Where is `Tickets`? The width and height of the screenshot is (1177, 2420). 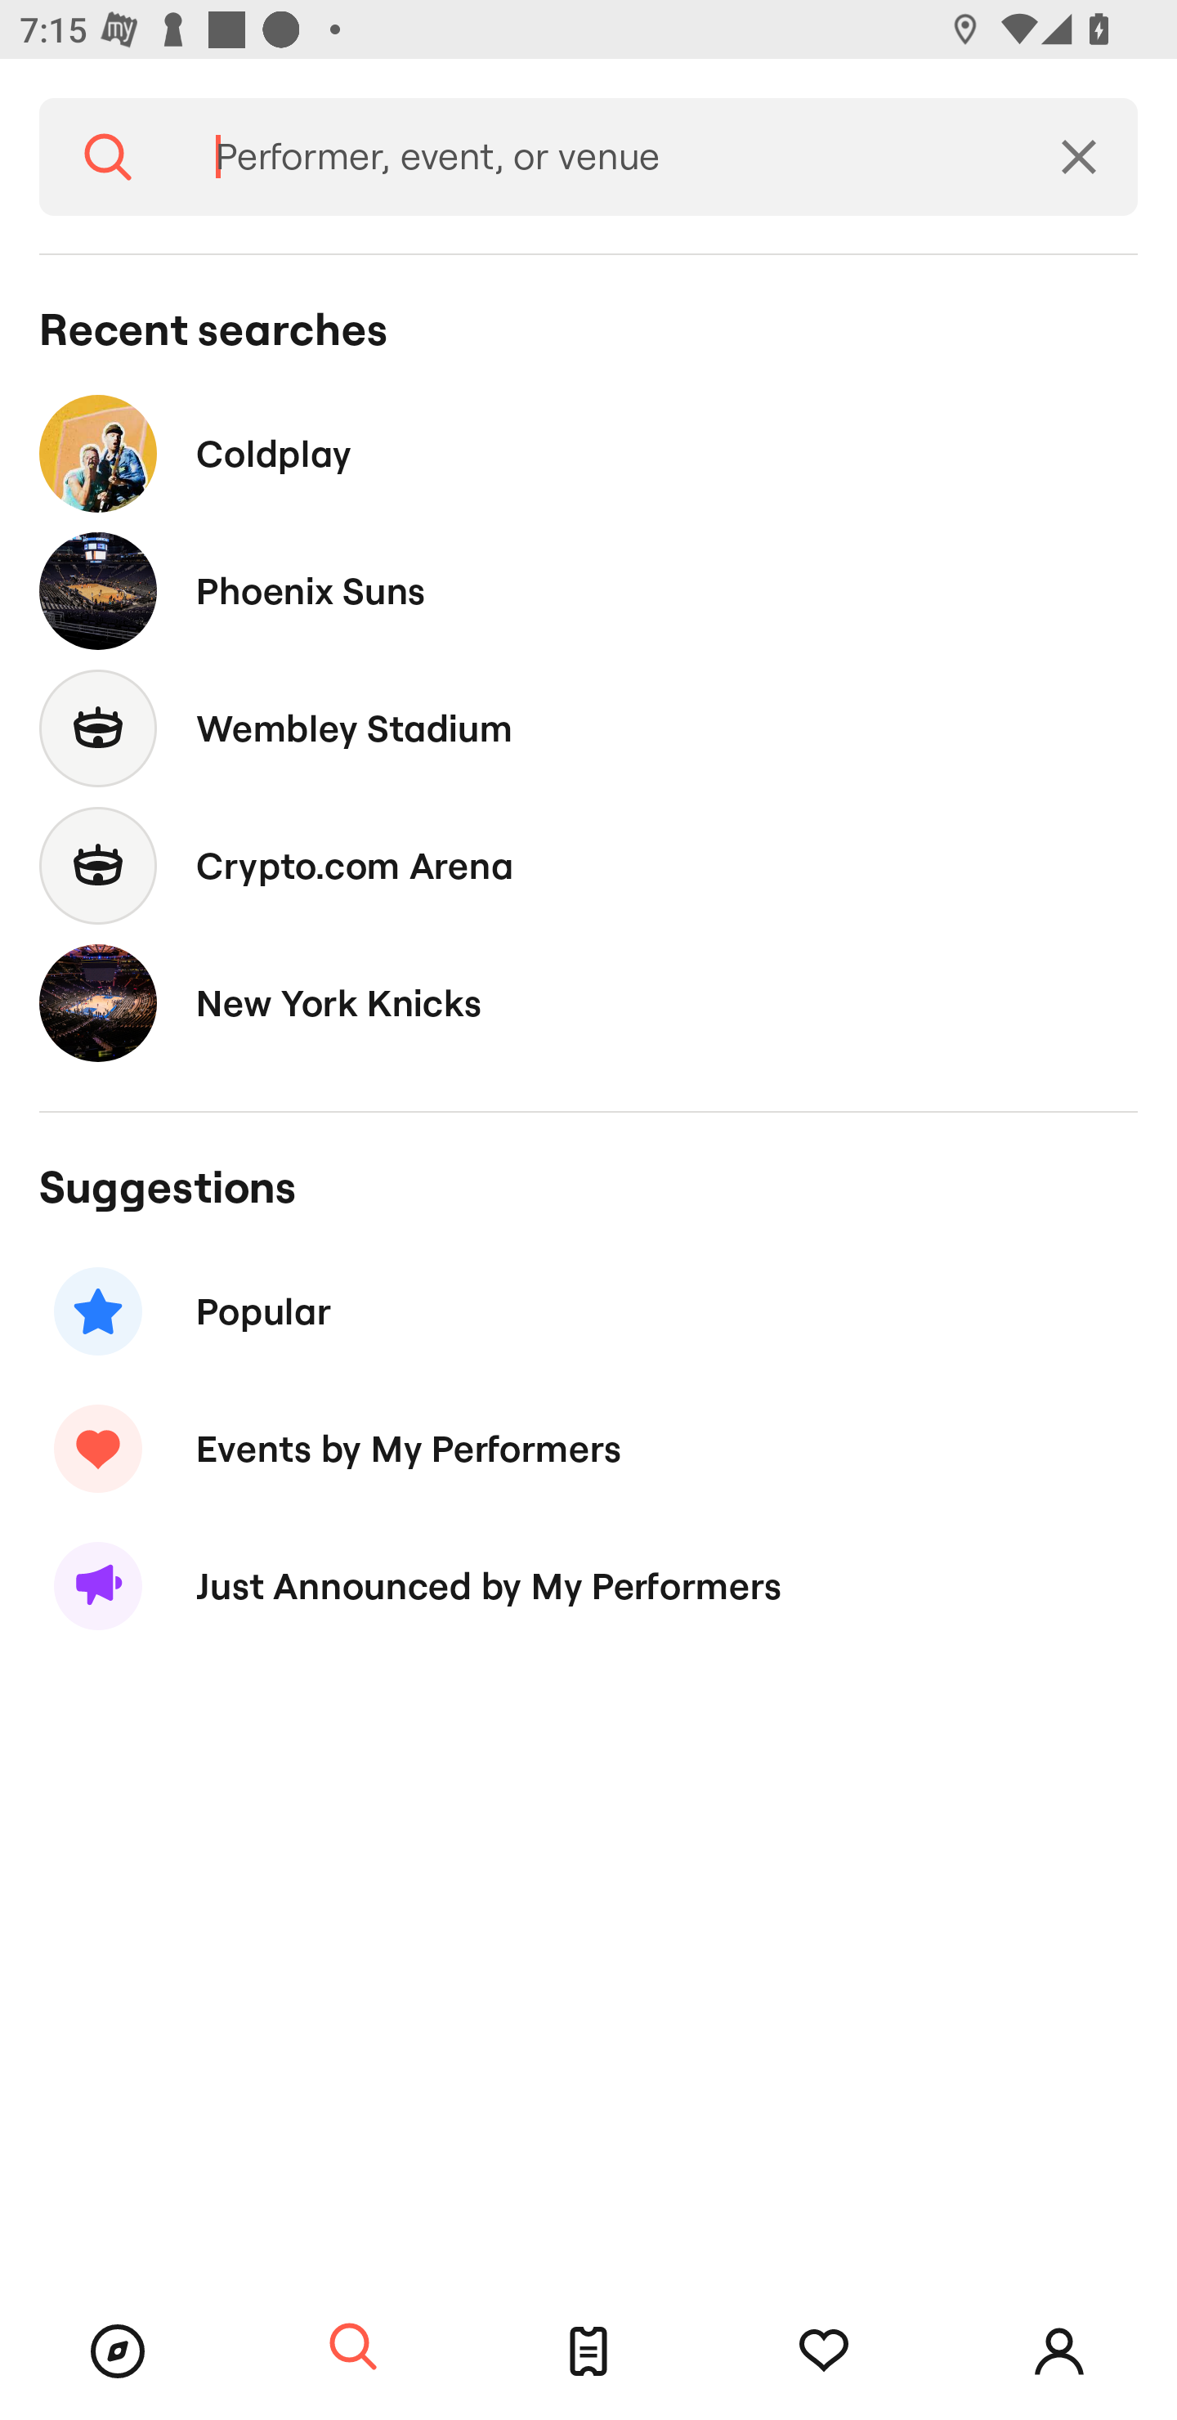
Tickets is located at coordinates (588, 2351).